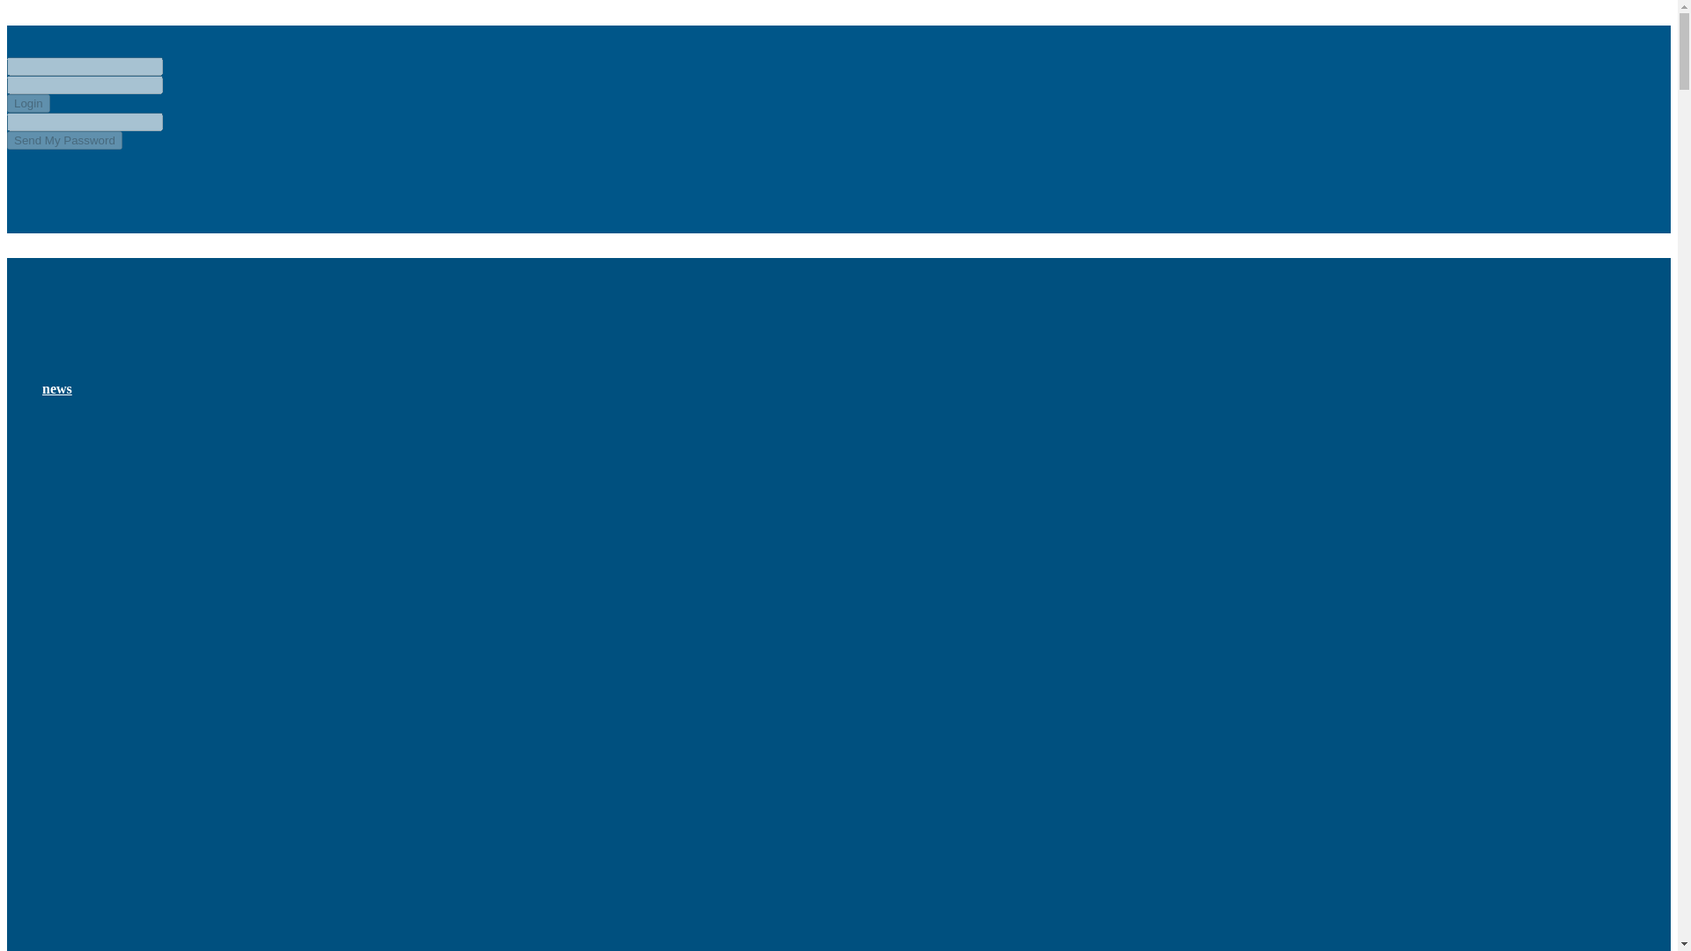 This screenshot has width=1691, height=951. Describe the element at coordinates (63, 140) in the screenshot. I see `Send My Password` at that location.